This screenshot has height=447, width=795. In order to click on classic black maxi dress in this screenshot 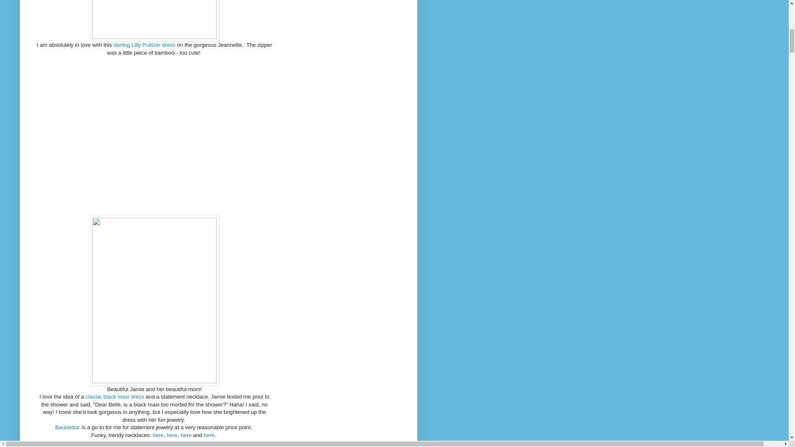, I will do `click(115, 397)`.